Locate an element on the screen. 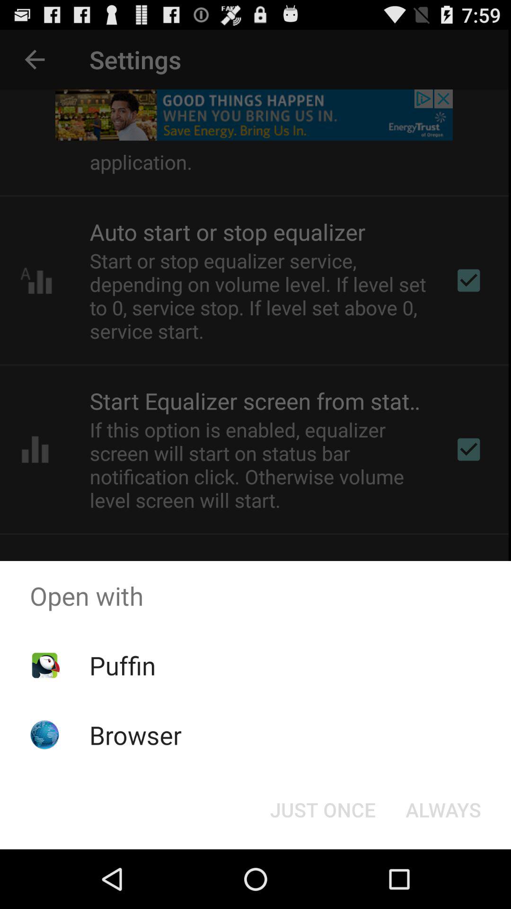 The width and height of the screenshot is (511, 909). scroll to puffin app is located at coordinates (122, 665).